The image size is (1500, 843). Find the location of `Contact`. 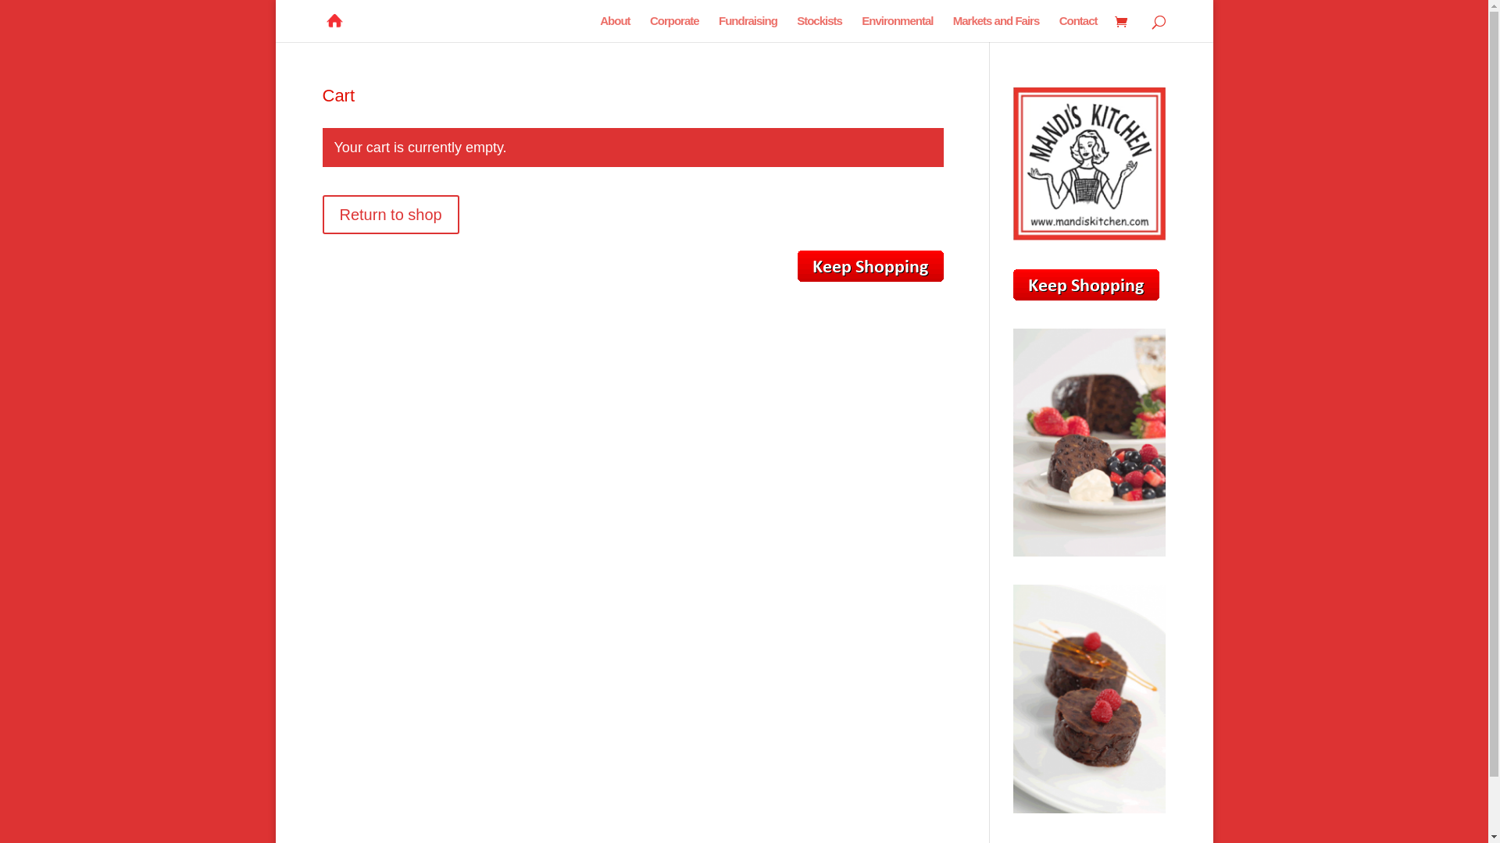

Contact is located at coordinates (1078, 29).